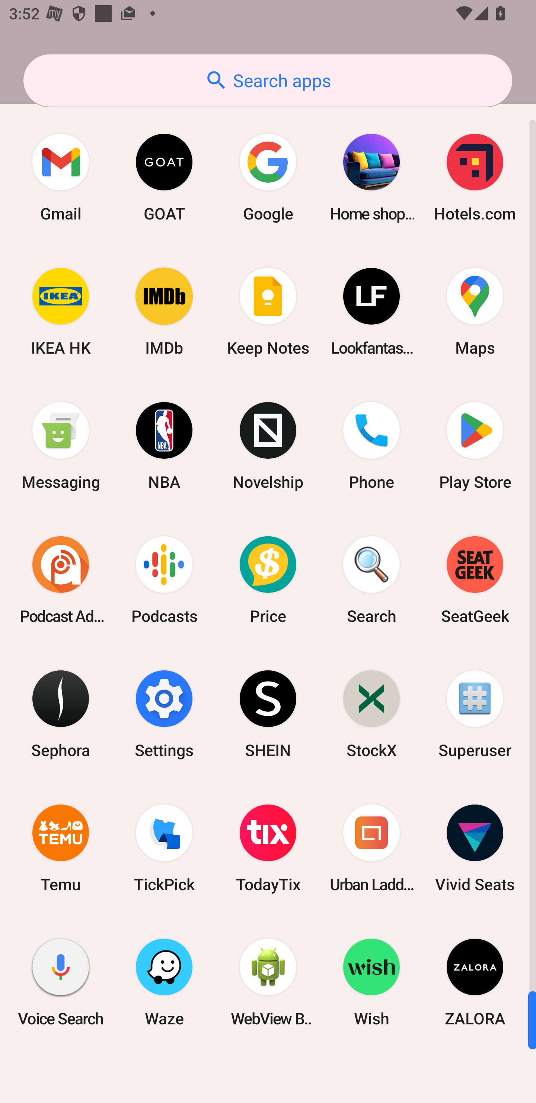 The image size is (536, 1103). What do you see at coordinates (268, 446) in the screenshot?
I see `Novelship` at bounding box center [268, 446].